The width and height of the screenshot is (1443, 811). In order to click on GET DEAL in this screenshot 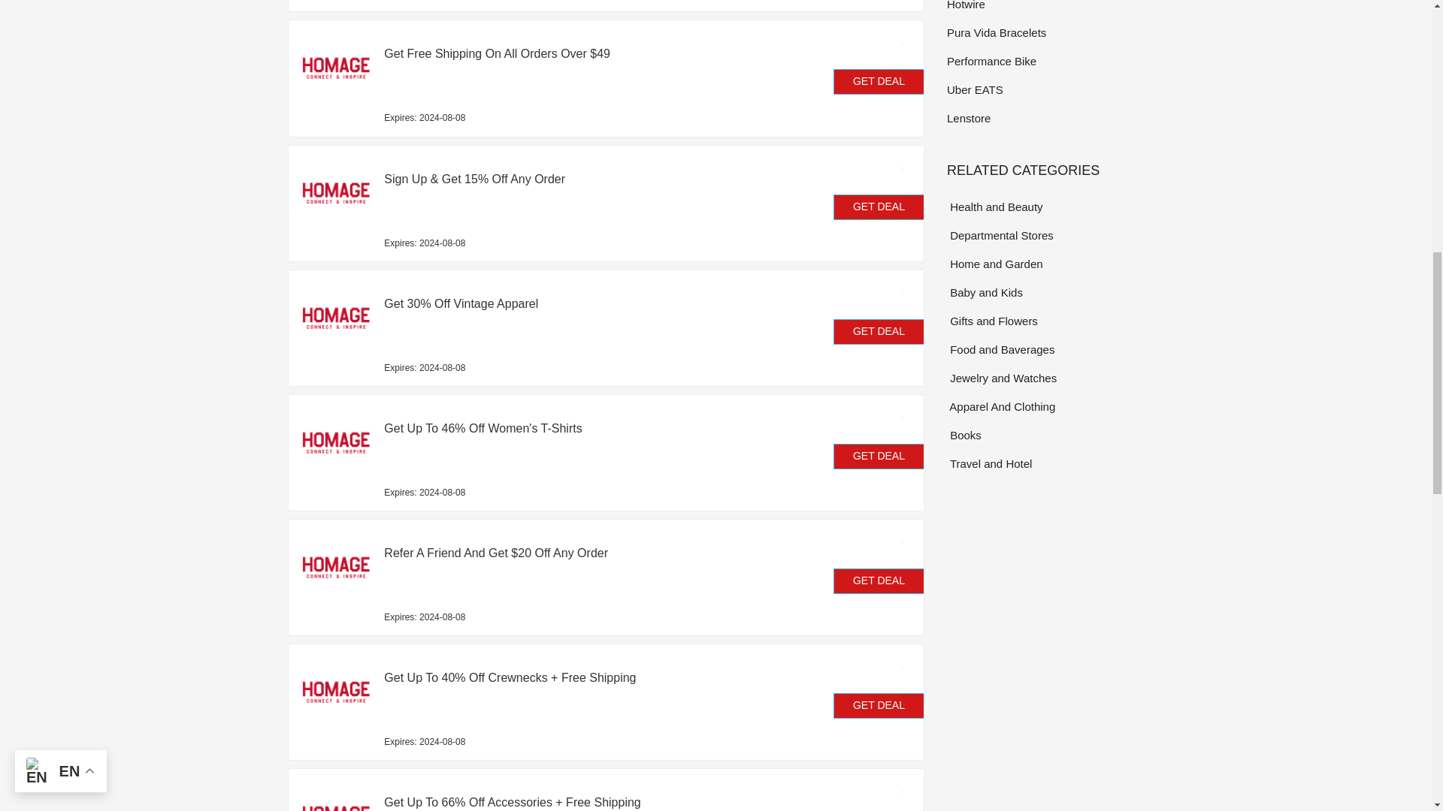, I will do `click(879, 581)`.